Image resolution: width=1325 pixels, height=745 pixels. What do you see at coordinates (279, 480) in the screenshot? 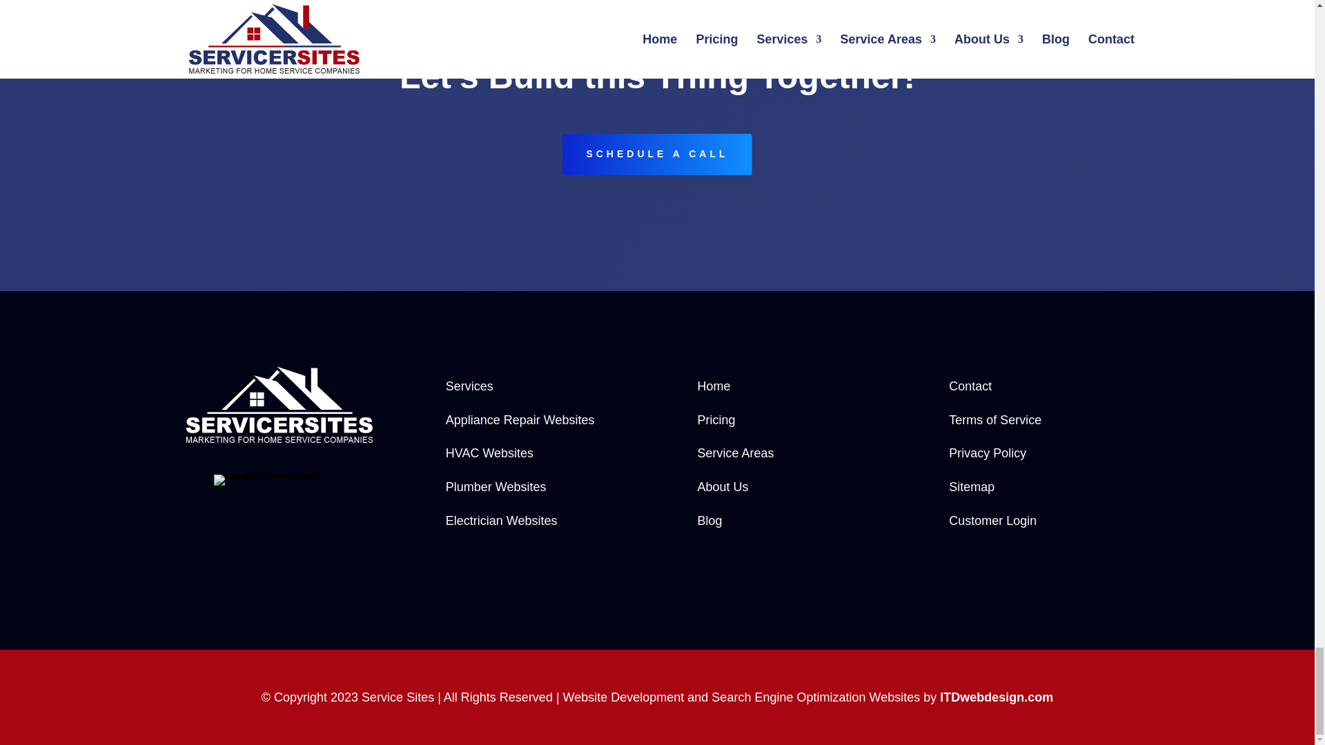
I see `service-alliance-group-trust-badge-professional` at bounding box center [279, 480].